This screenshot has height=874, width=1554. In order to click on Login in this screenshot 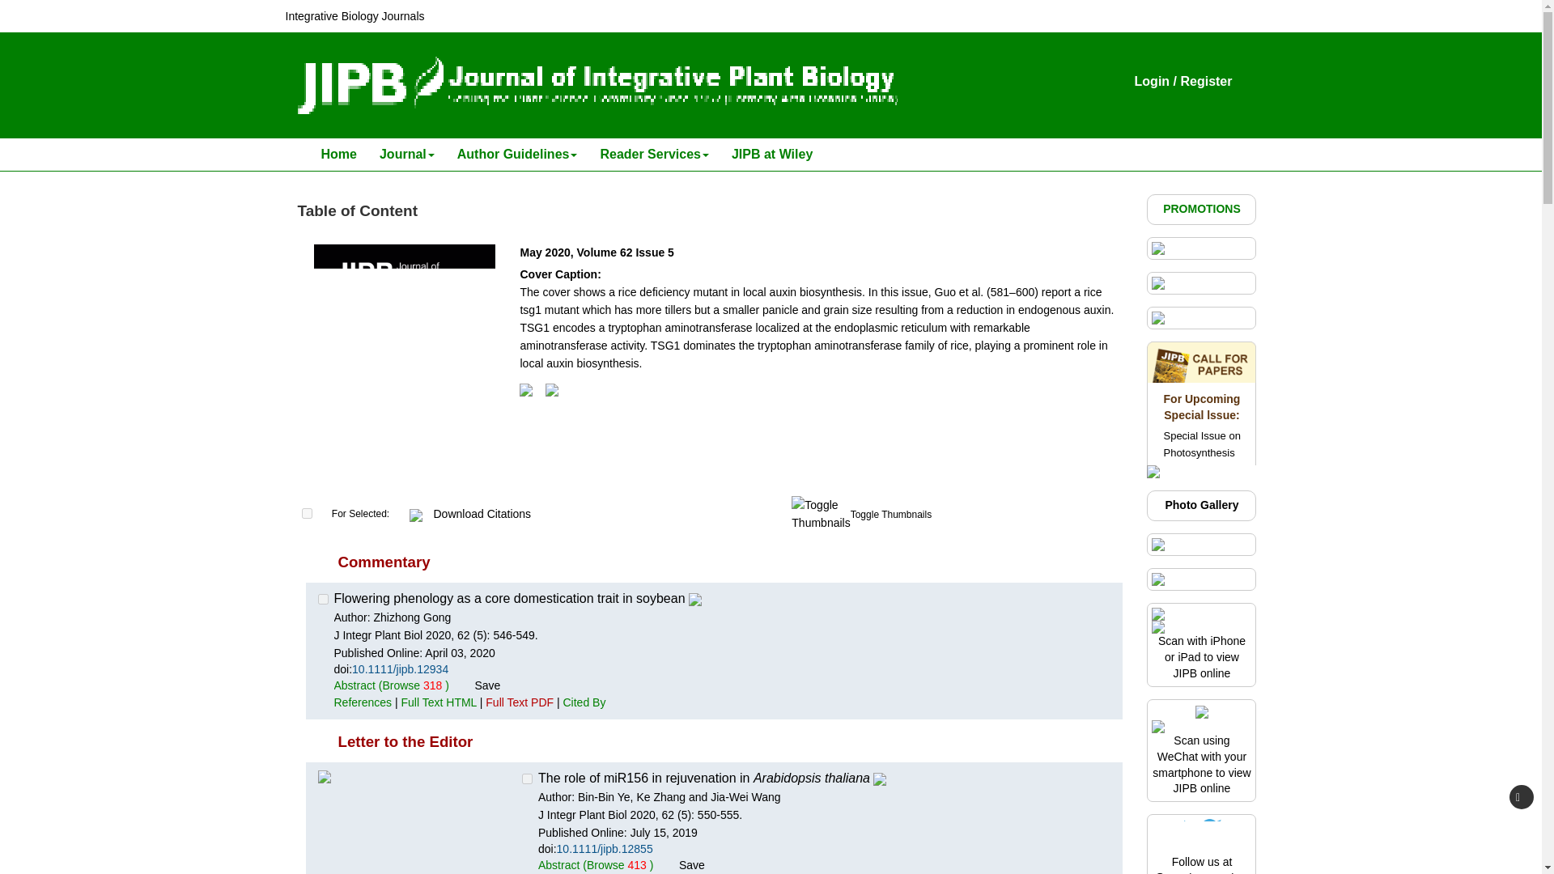, I will do `click(1152, 81)`.